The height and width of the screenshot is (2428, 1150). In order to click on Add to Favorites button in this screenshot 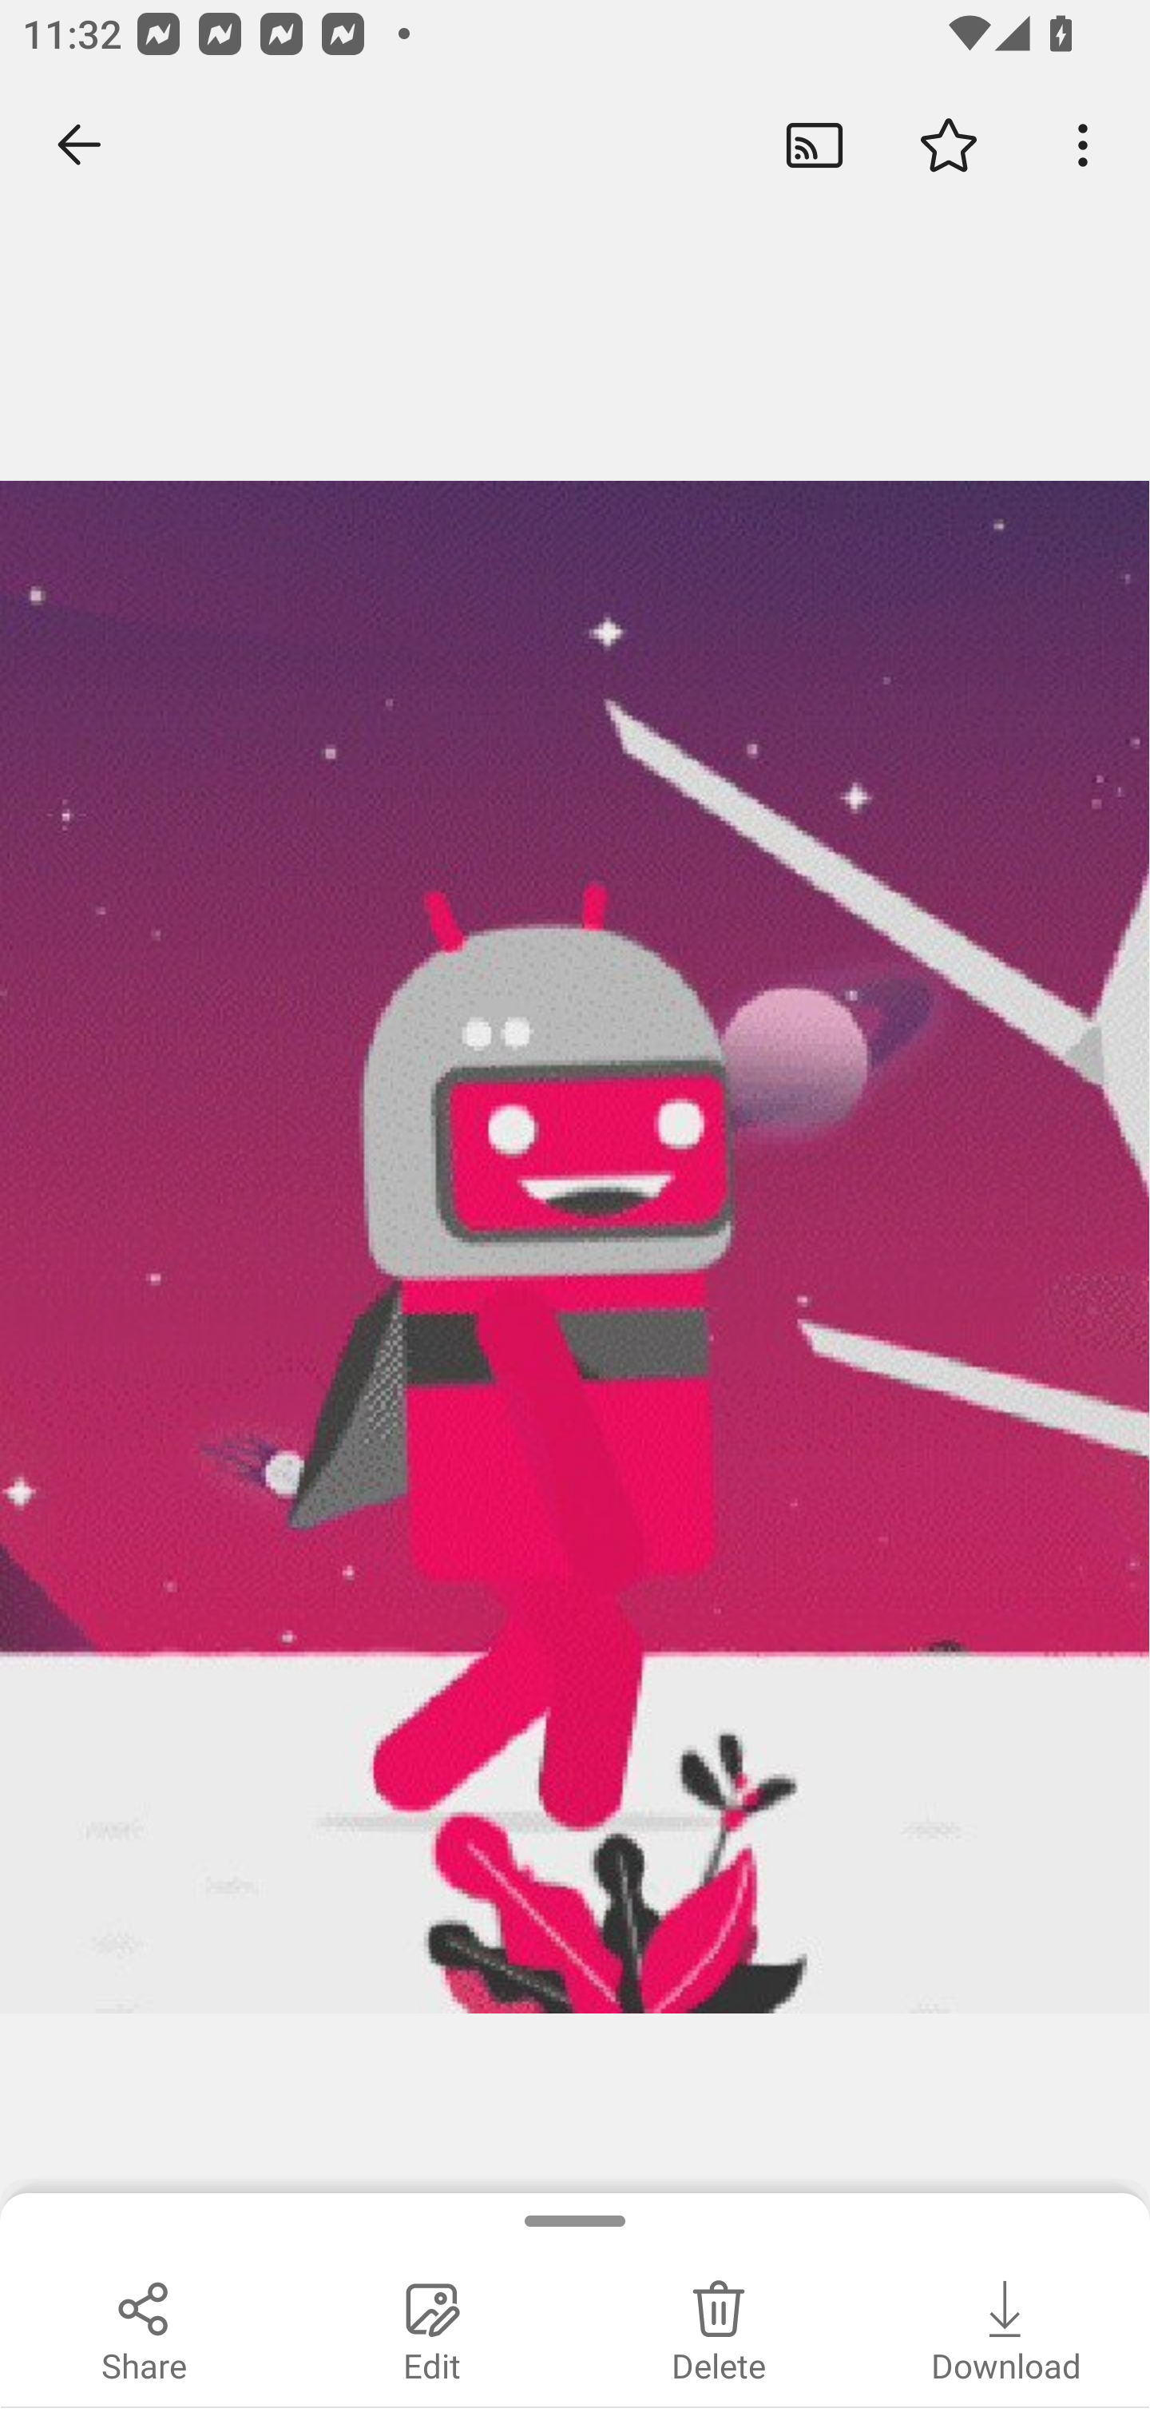, I will do `click(949, 145)`.